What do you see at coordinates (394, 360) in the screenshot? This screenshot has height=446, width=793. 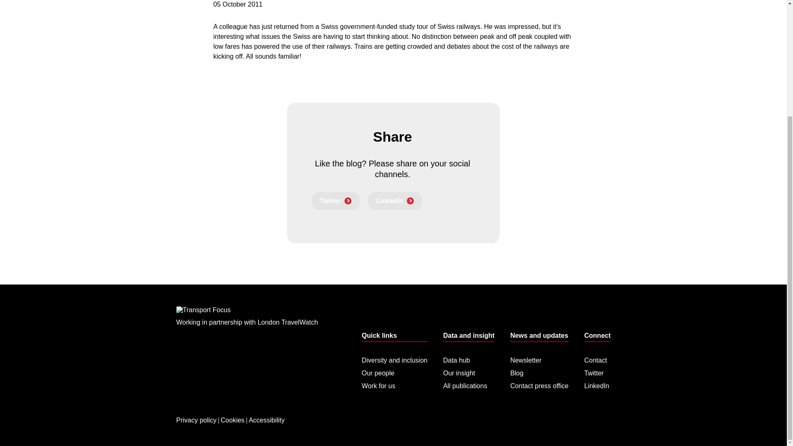 I see `Diversity and inclusion` at bounding box center [394, 360].